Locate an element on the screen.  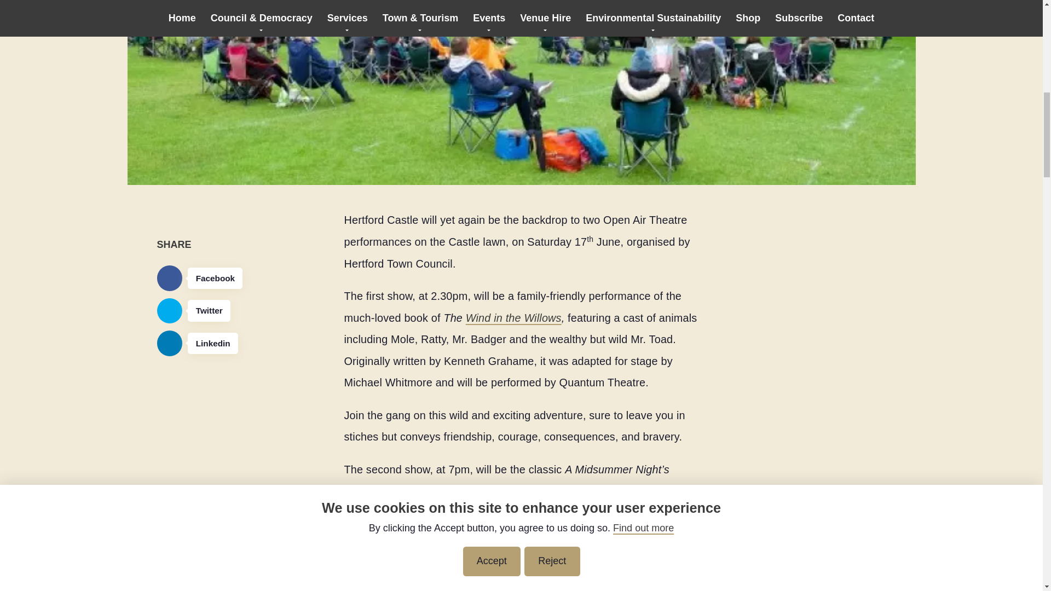
Linkedin is located at coordinates (199, 343).